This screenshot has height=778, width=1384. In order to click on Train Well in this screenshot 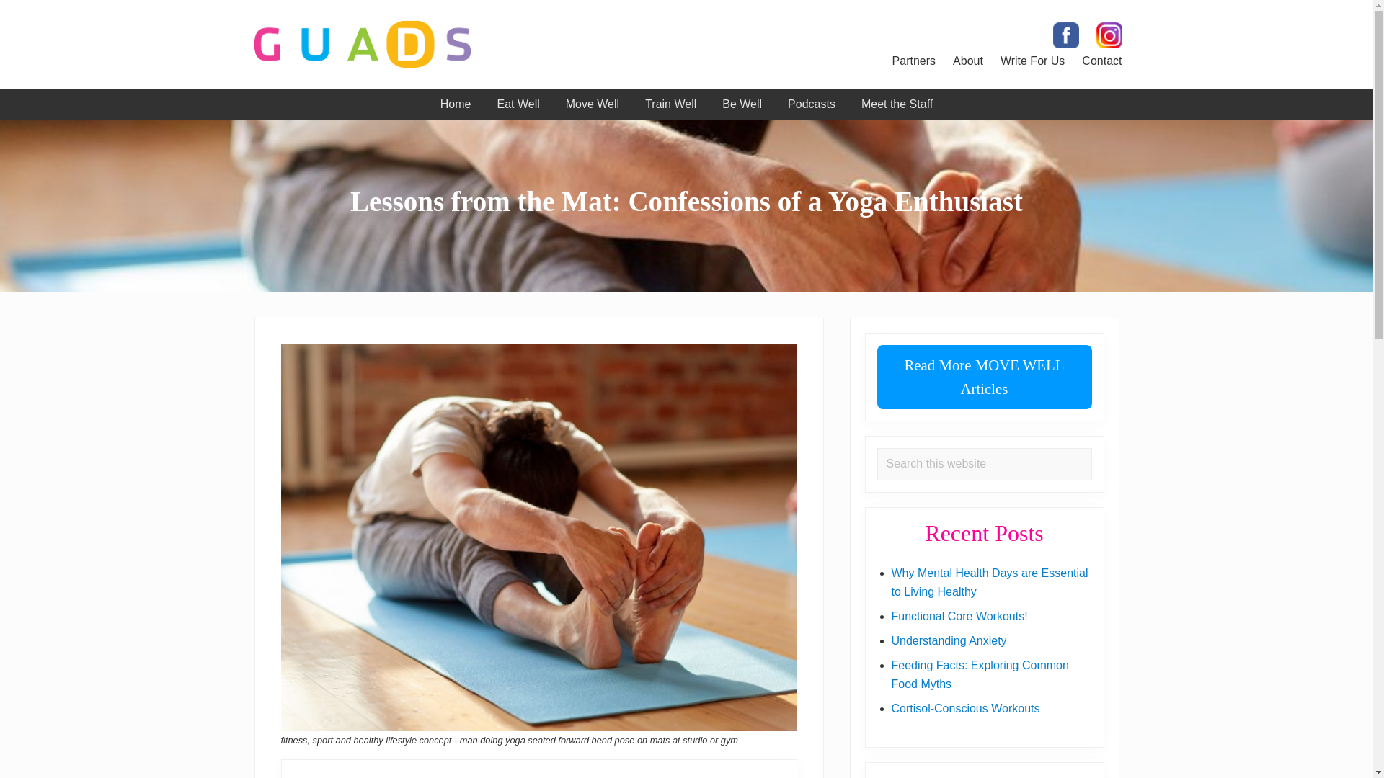, I will do `click(670, 104)`.